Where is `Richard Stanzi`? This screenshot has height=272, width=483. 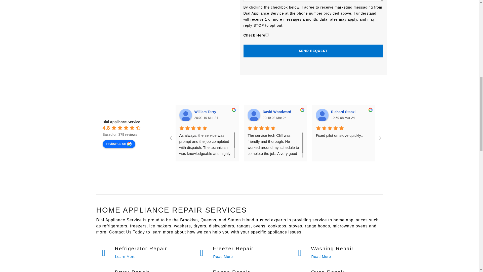
Richard Stanzi is located at coordinates (322, 115).